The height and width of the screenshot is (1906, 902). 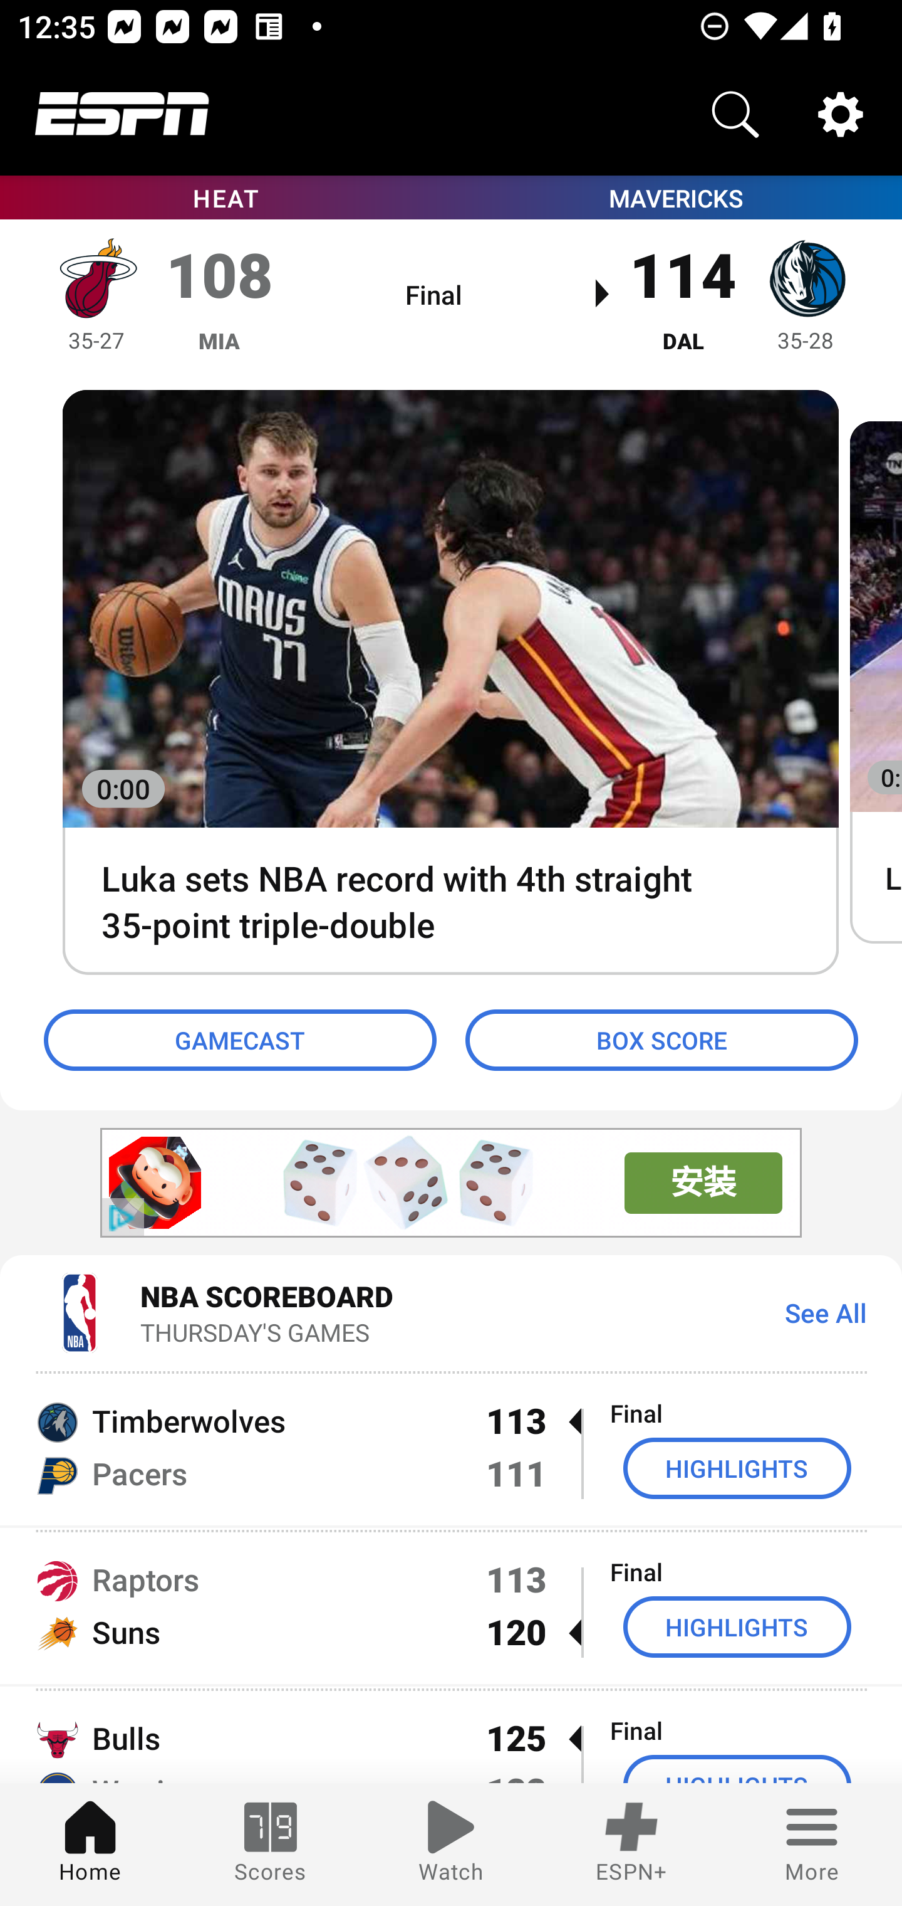 What do you see at coordinates (661, 1041) in the screenshot?
I see `BOX SCORE` at bounding box center [661, 1041].